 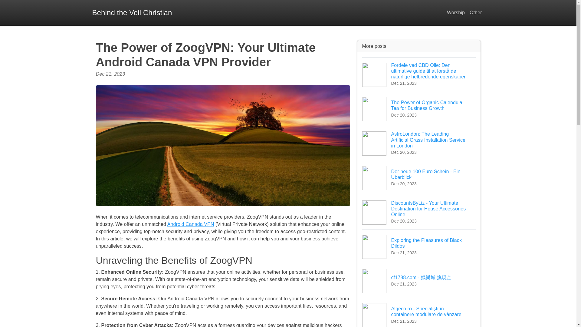 I want to click on Other, so click(x=476, y=13).